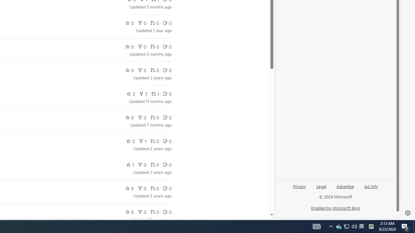 This screenshot has width=415, height=233. I want to click on Privacy, so click(299, 186).